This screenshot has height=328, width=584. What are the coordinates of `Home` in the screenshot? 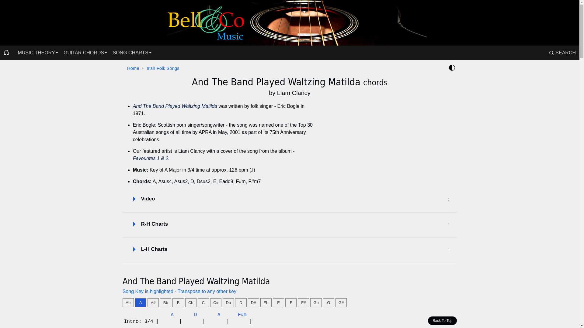 It's located at (290, 23).